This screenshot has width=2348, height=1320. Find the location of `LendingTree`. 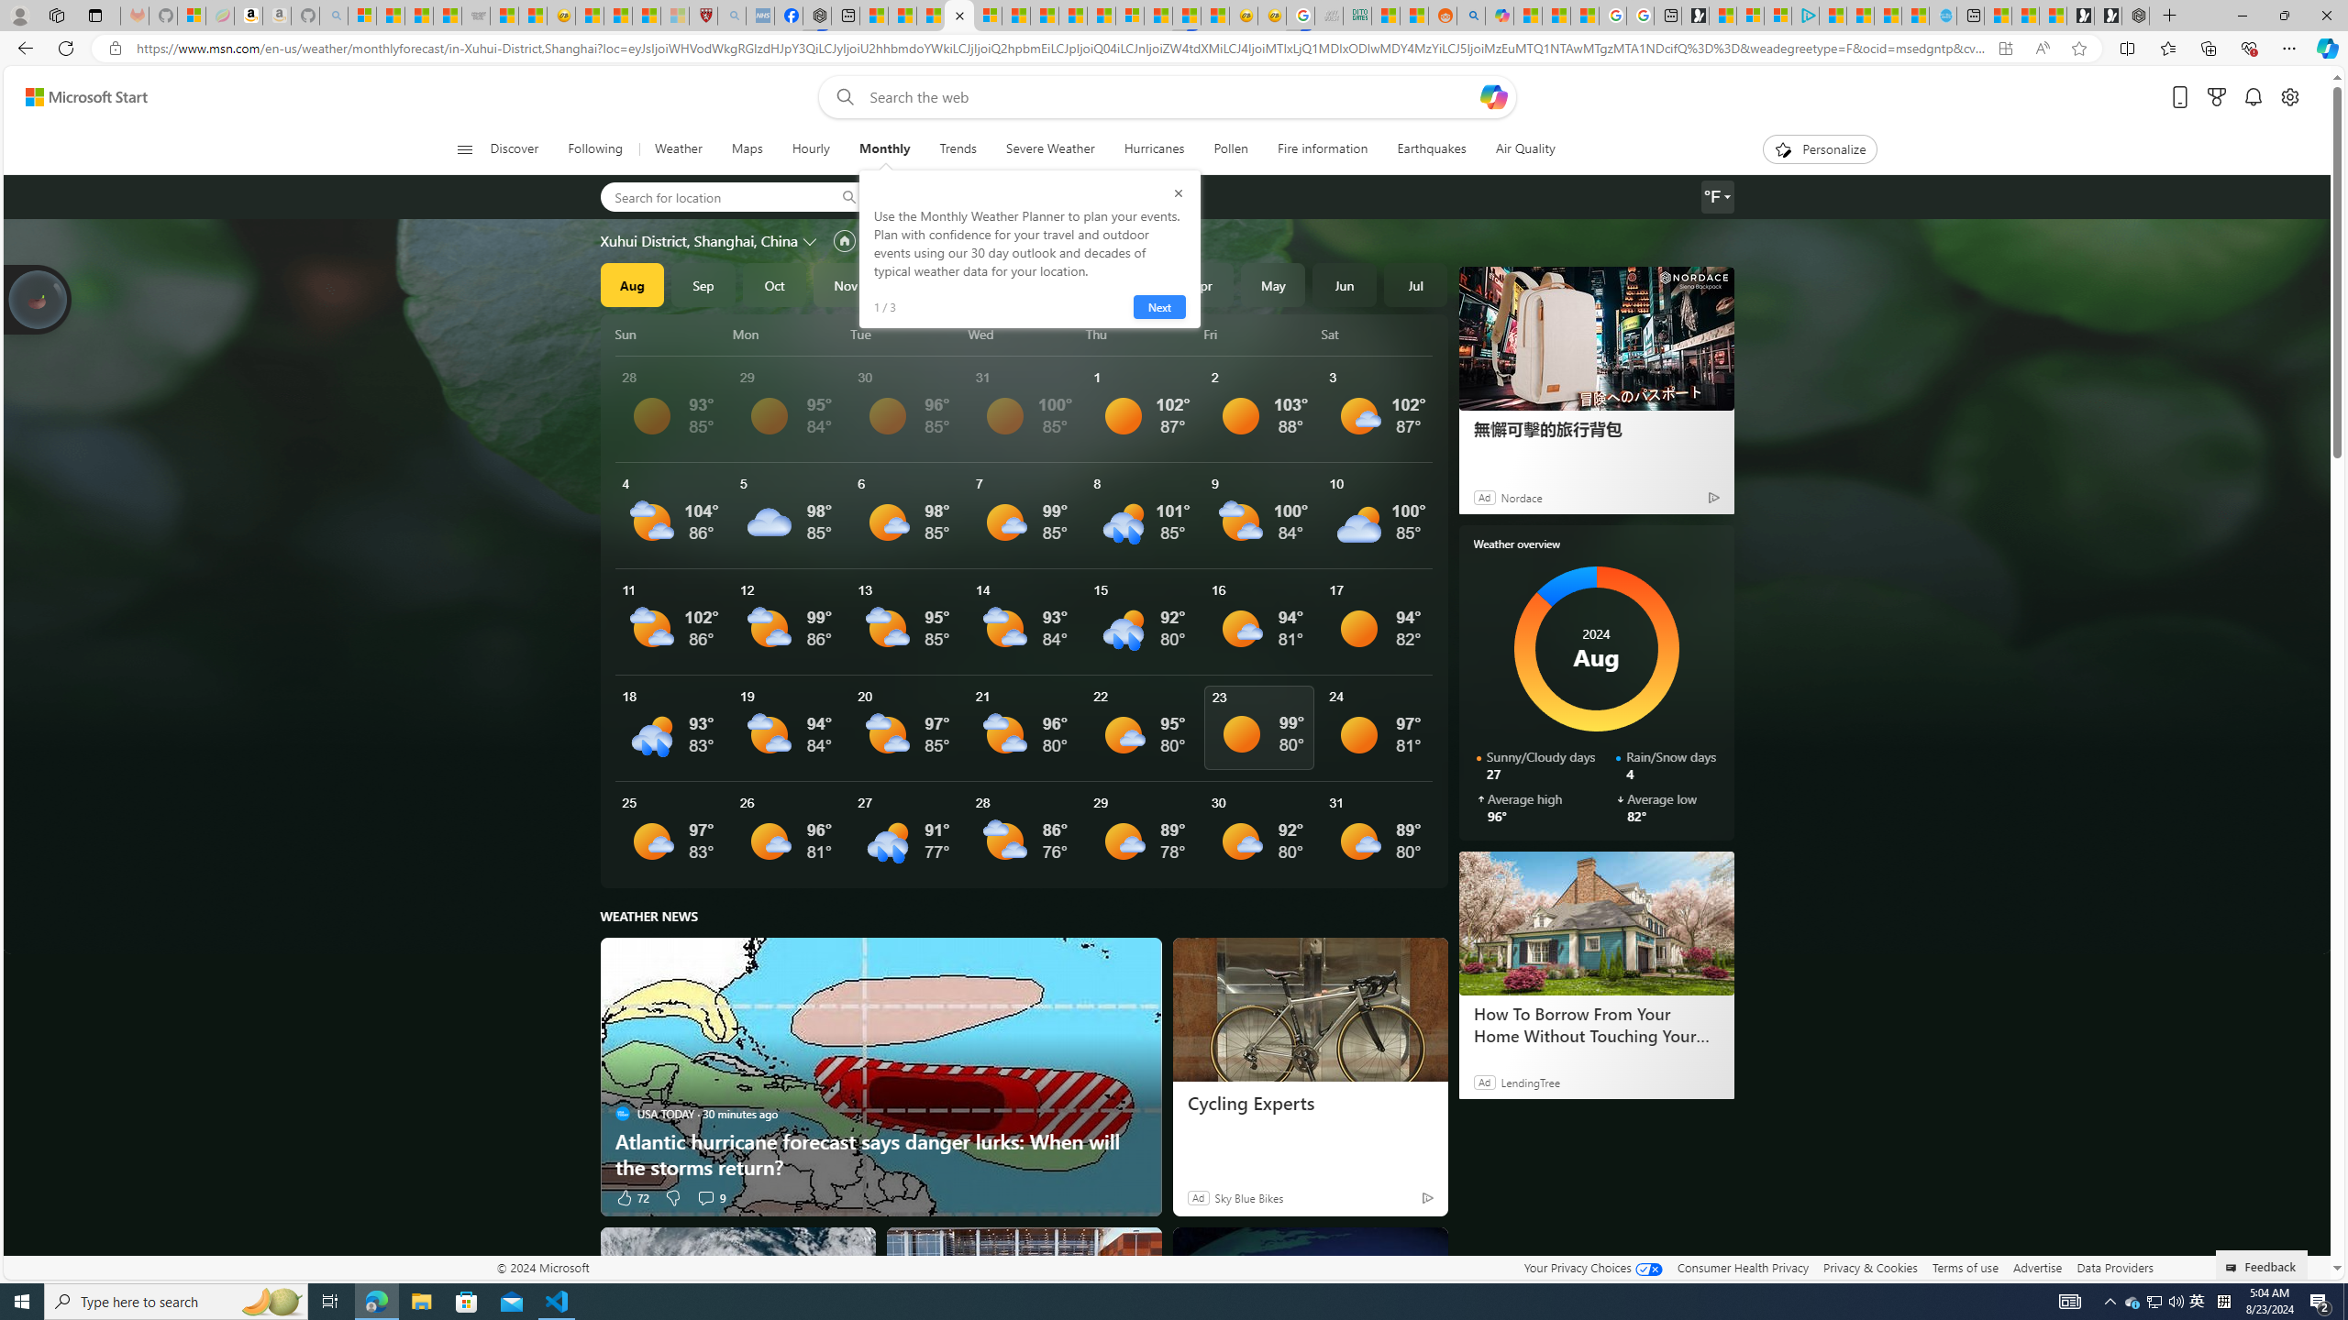

LendingTree is located at coordinates (1529, 1082).